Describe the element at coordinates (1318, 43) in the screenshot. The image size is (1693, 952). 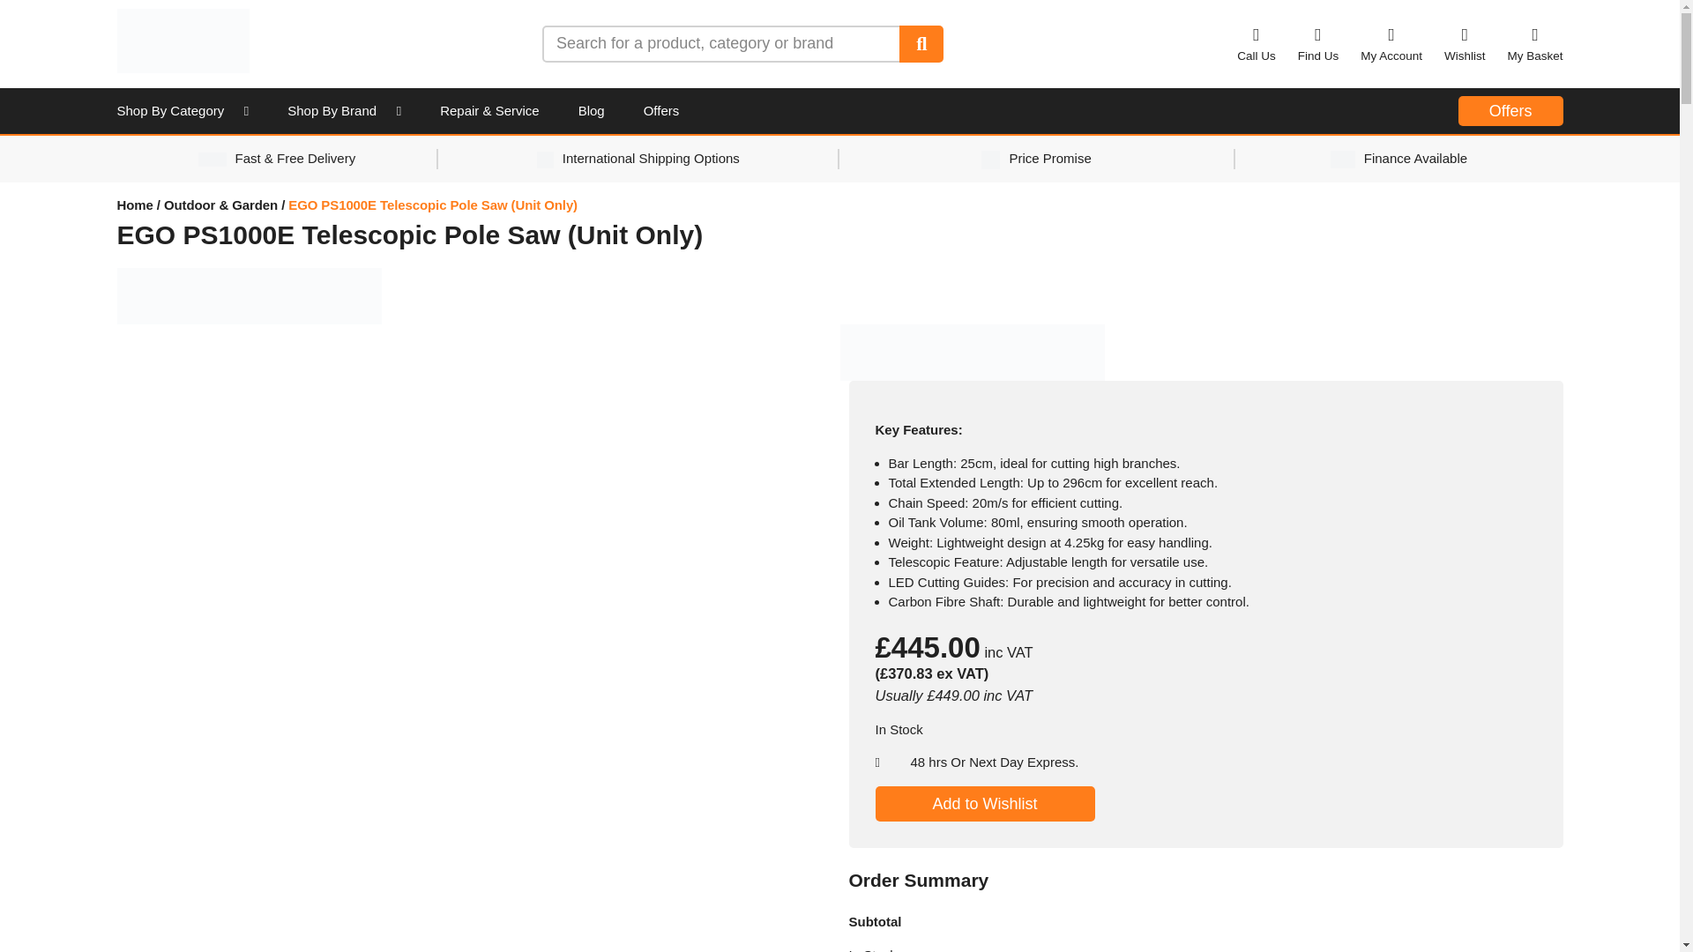
I see `Find Us` at that location.